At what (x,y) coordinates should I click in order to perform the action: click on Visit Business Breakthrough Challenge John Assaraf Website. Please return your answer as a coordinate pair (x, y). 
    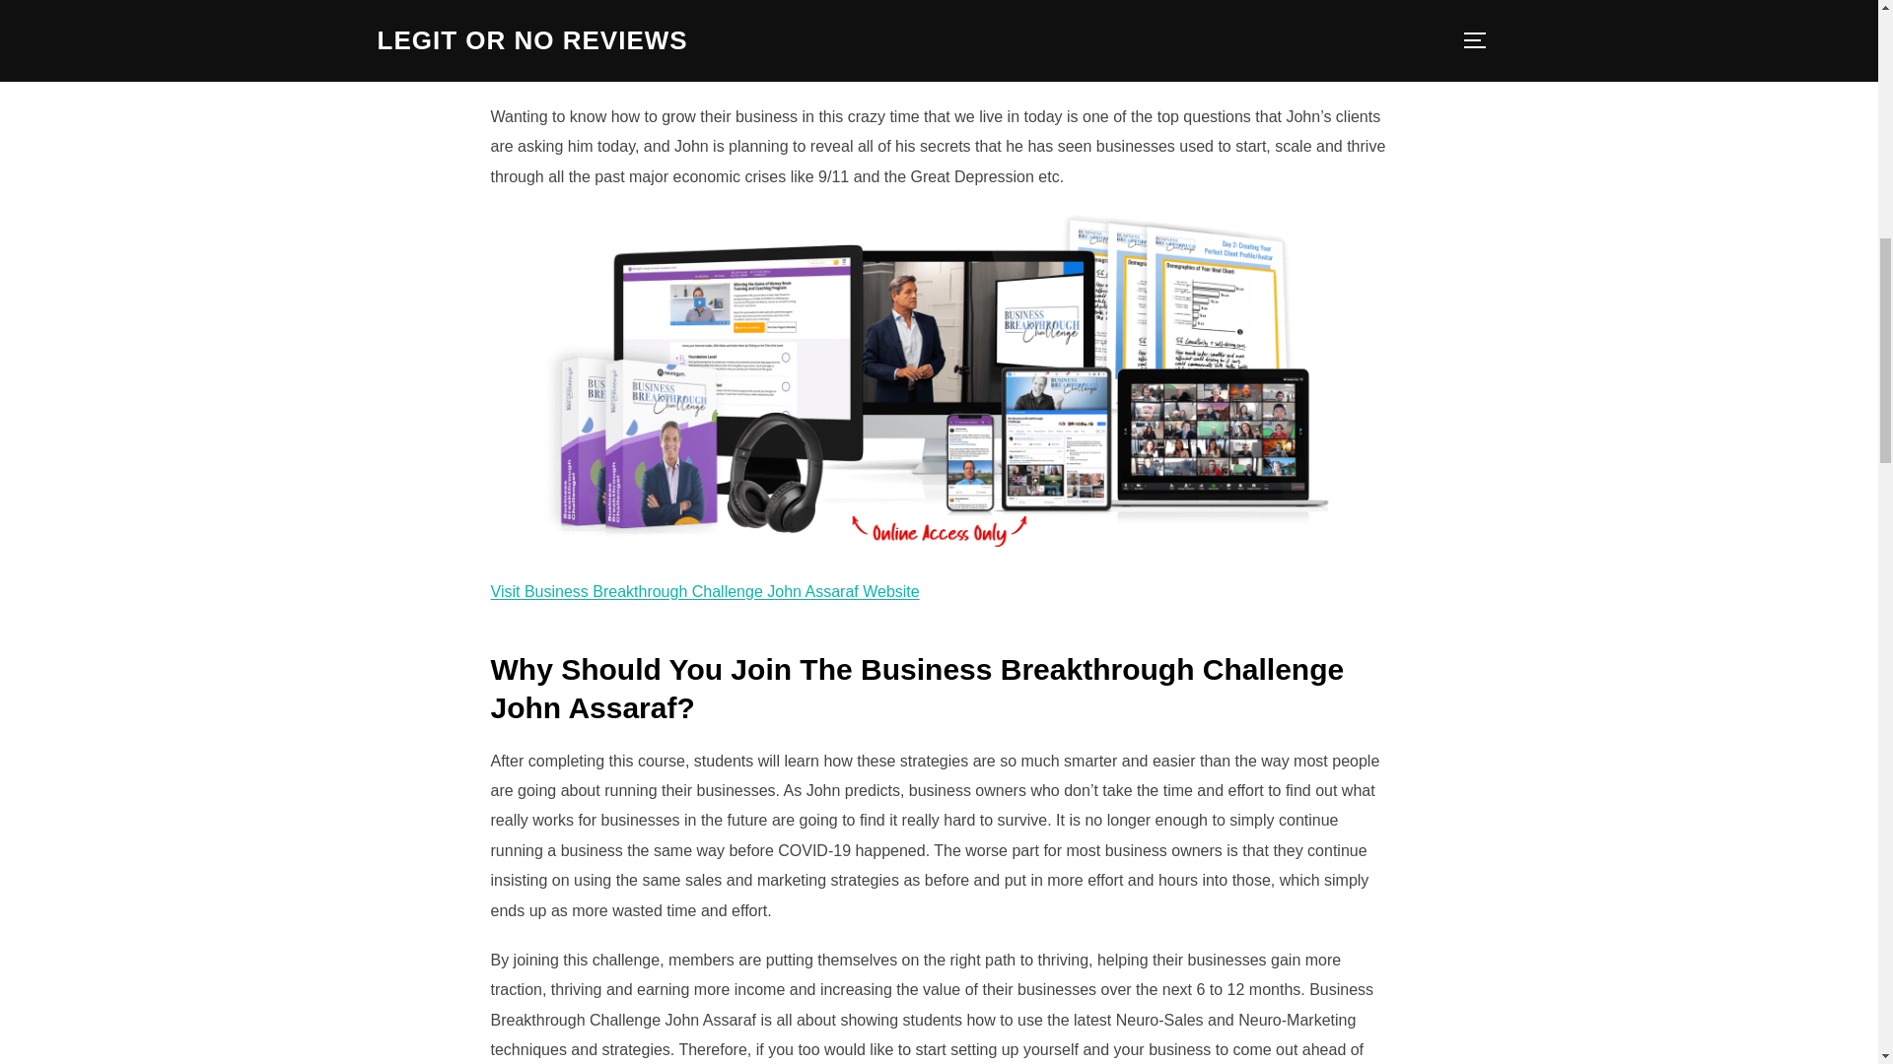
    Looking at the image, I should click on (705, 591).